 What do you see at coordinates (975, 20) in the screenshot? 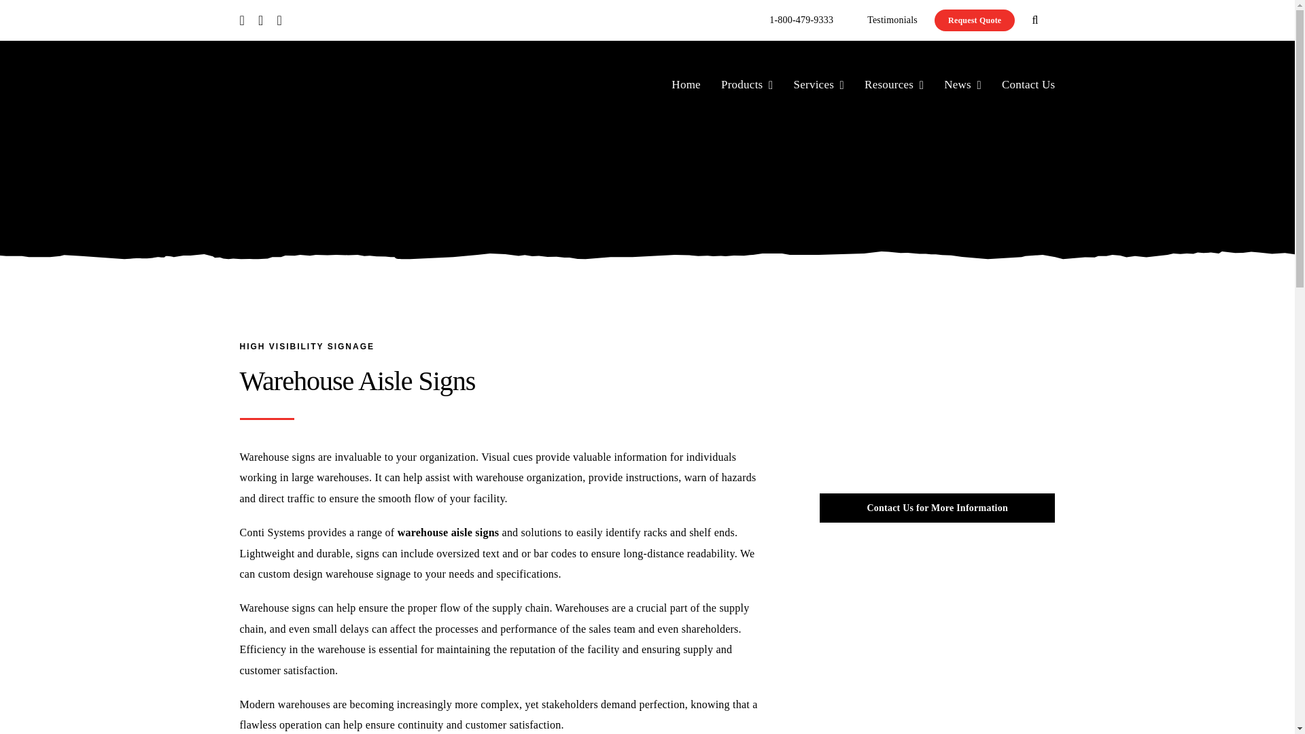
I see `Request Quote` at bounding box center [975, 20].